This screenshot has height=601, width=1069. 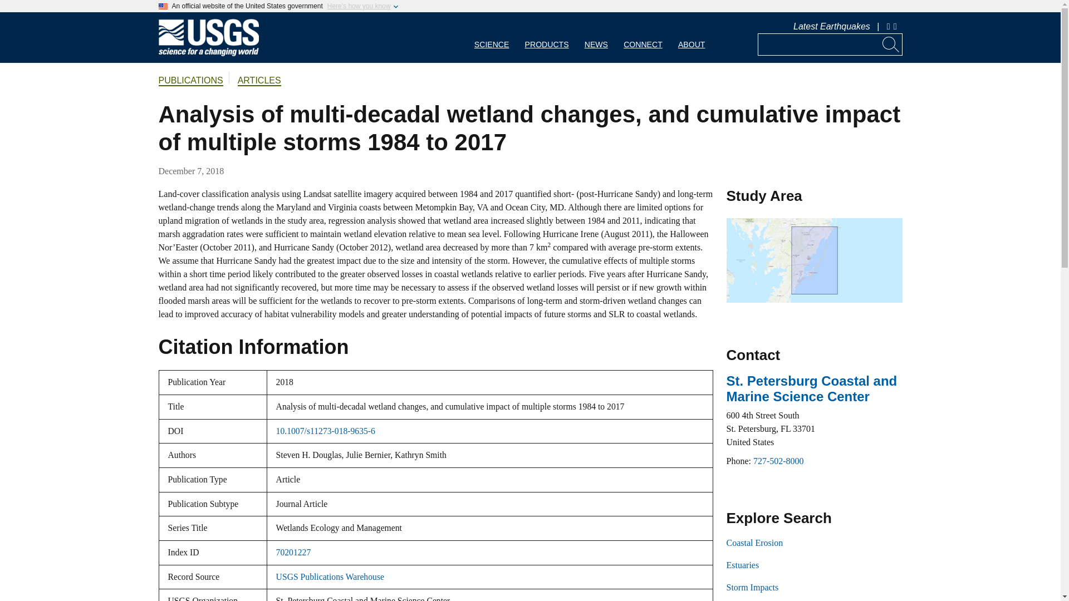 What do you see at coordinates (896, 27) in the screenshot?
I see `Share Social Media` at bounding box center [896, 27].